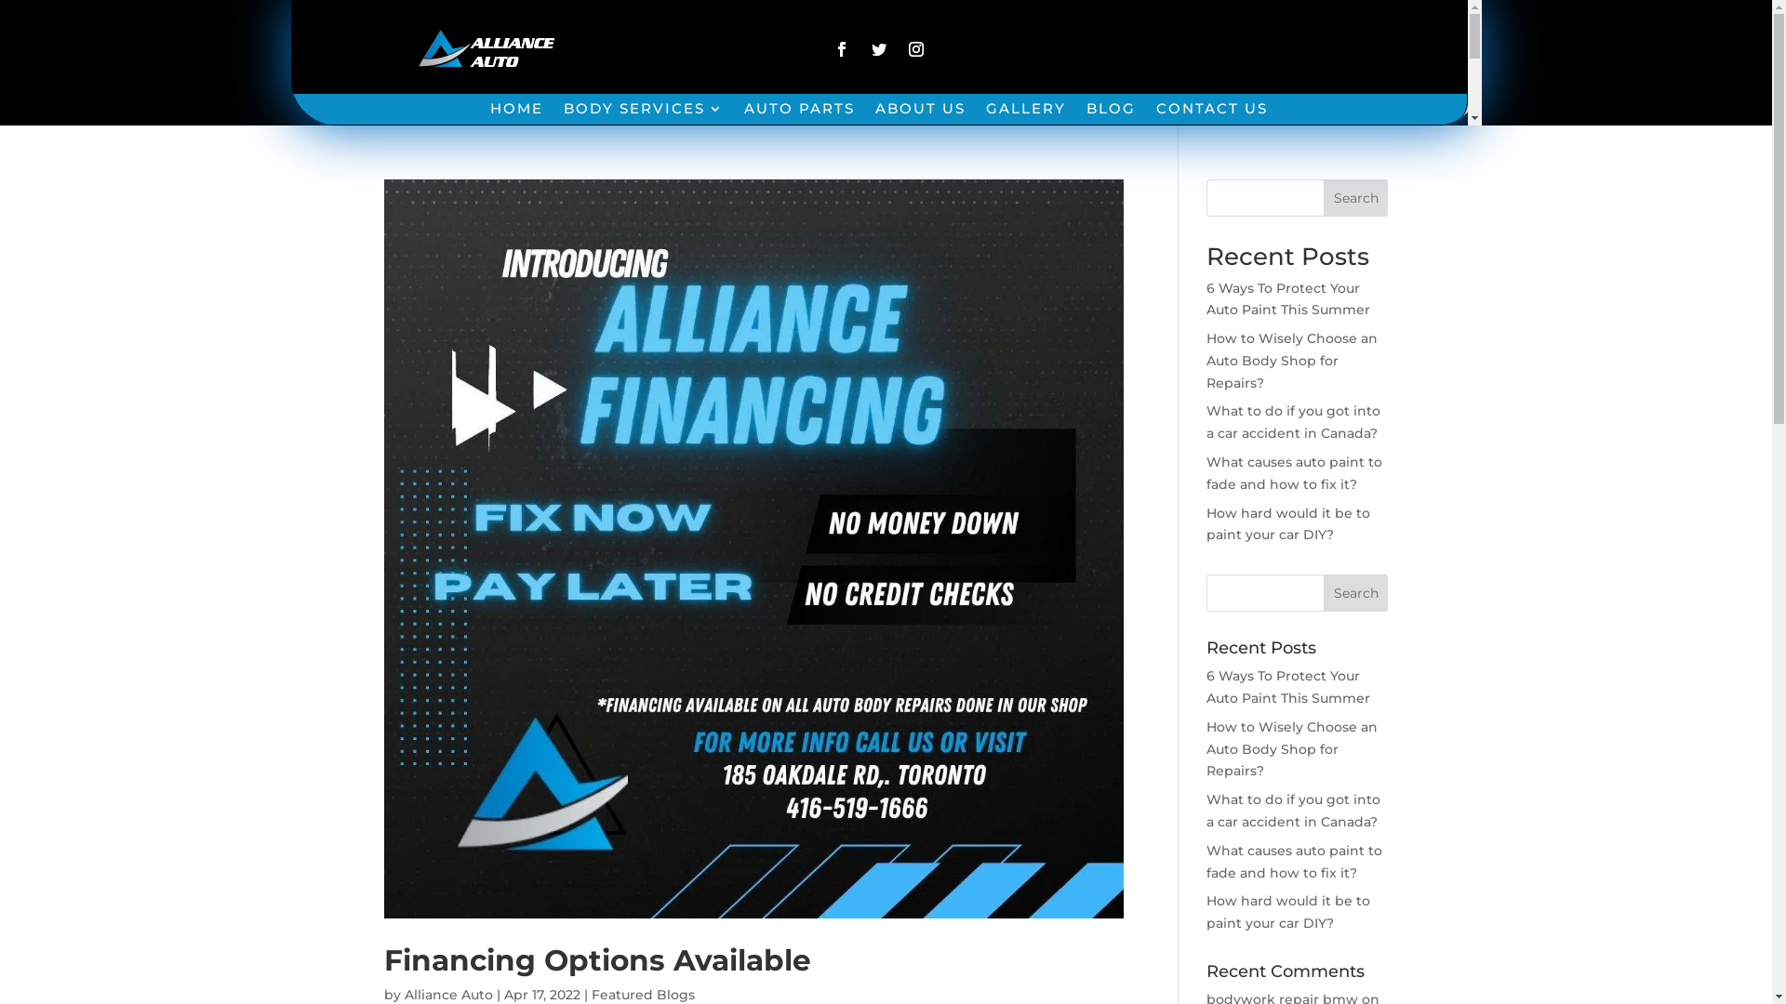 The image size is (1786, 1004). What do you see at coordinates (1295, 473) in the screenshot?
I see `What causes auto paint to fade and how to fix it?` at bounding box center [1295, 473].